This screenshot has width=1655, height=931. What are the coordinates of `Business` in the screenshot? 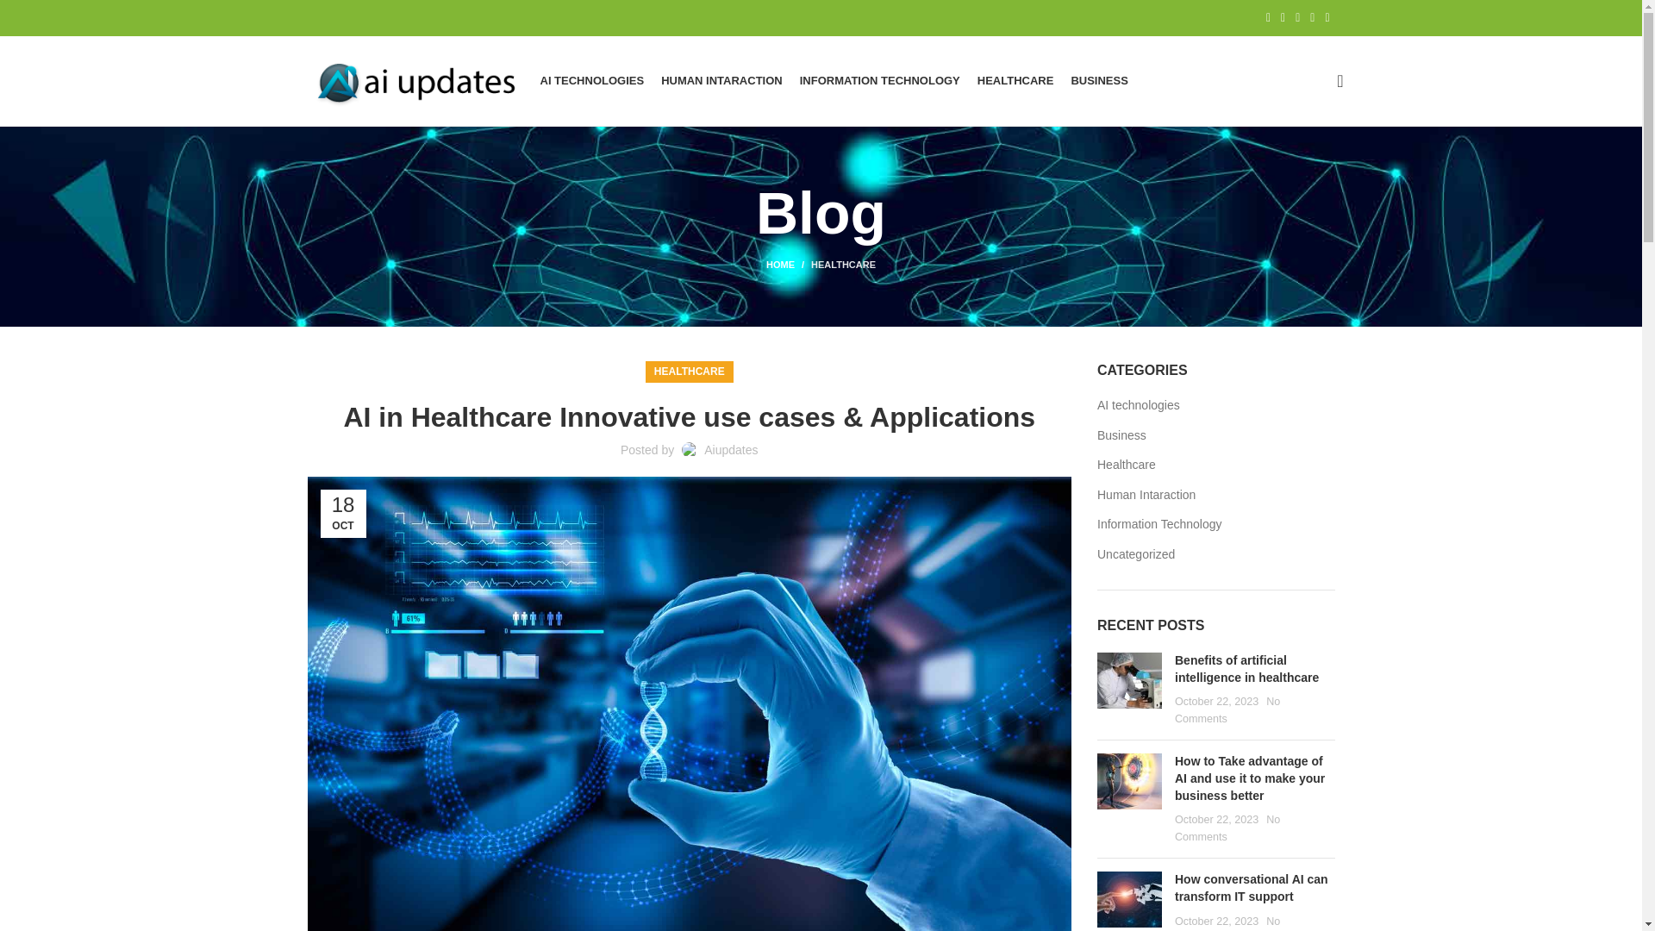 It's located at (1122, 436).